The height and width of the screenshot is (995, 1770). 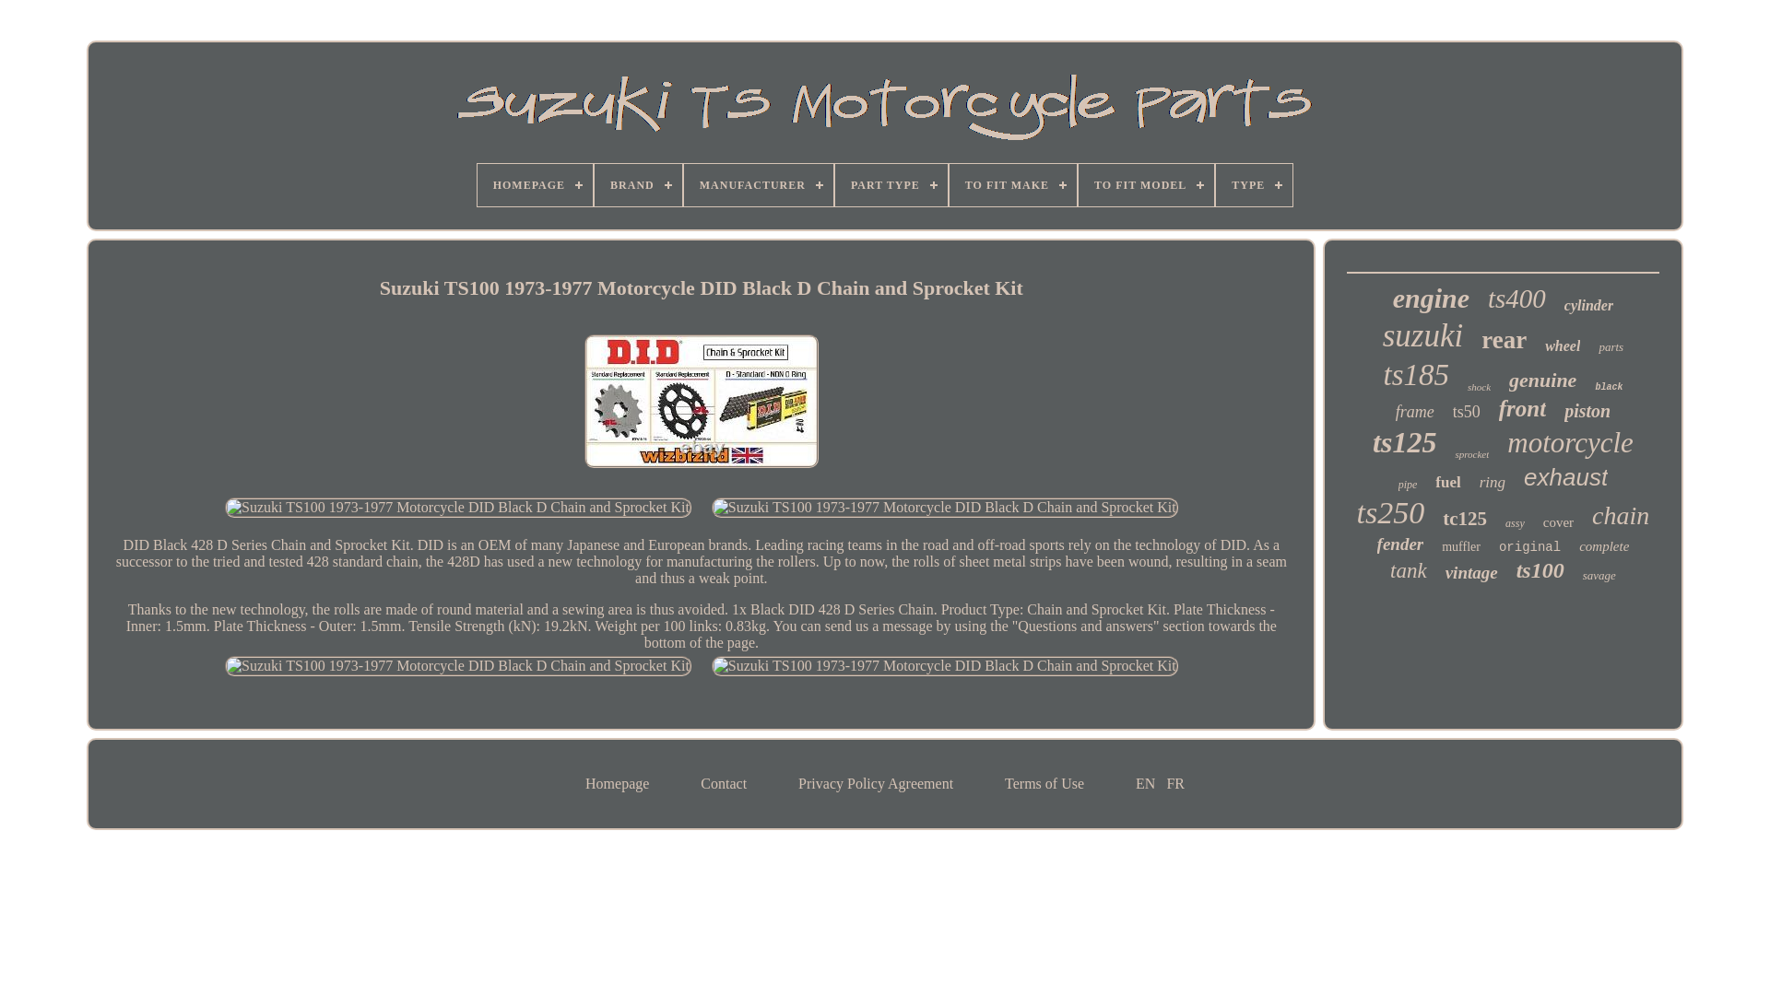 I want to click on HOMEPAGE, so click(x=535, y=184).